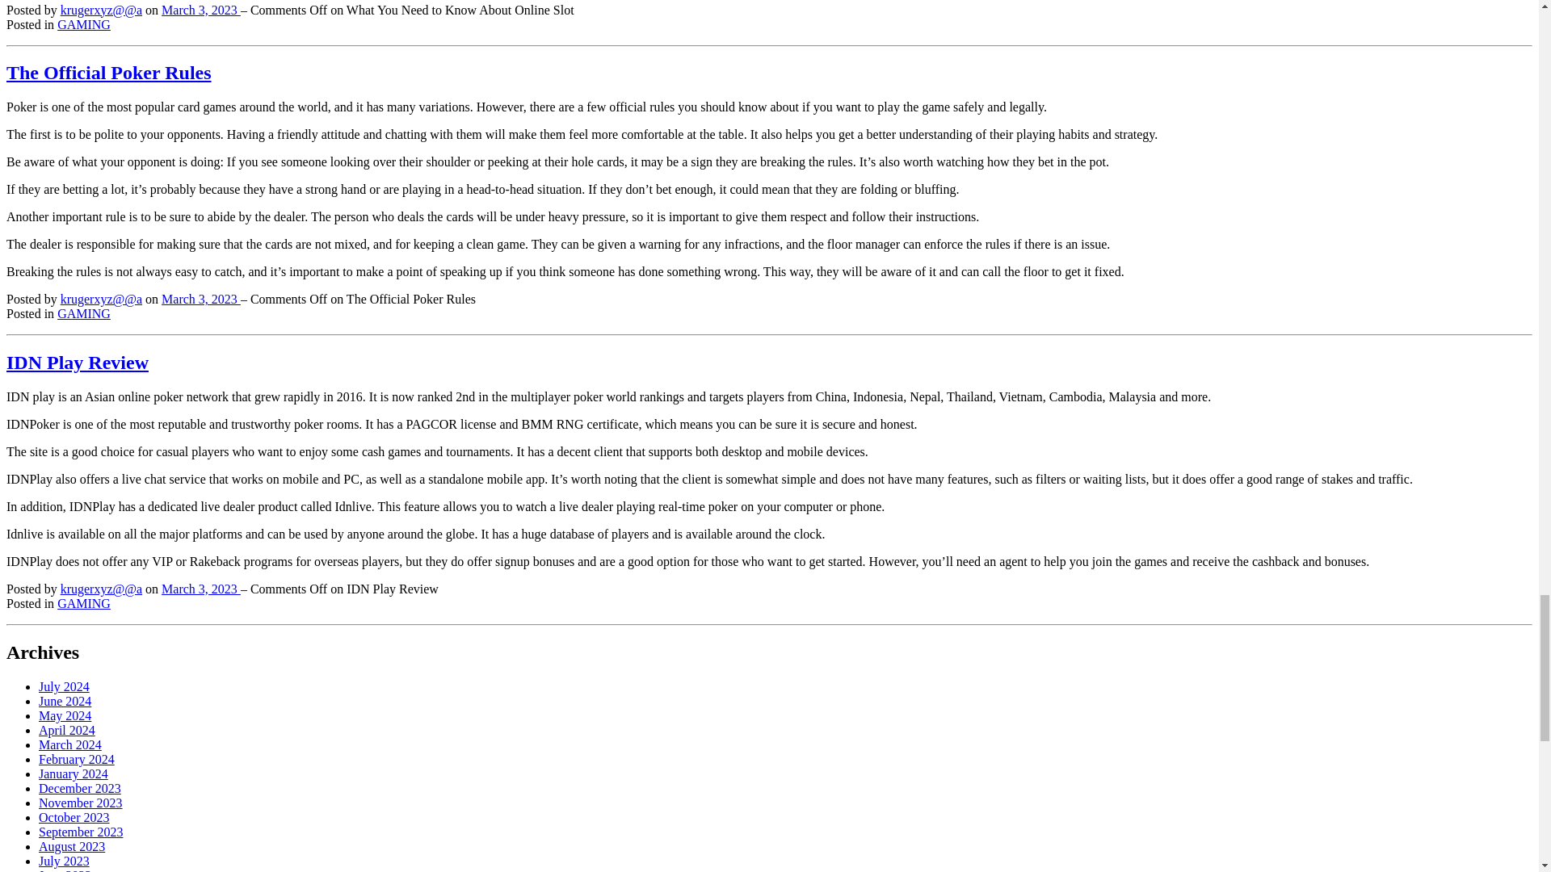  I want to click on March 2024, so click(70, 744).